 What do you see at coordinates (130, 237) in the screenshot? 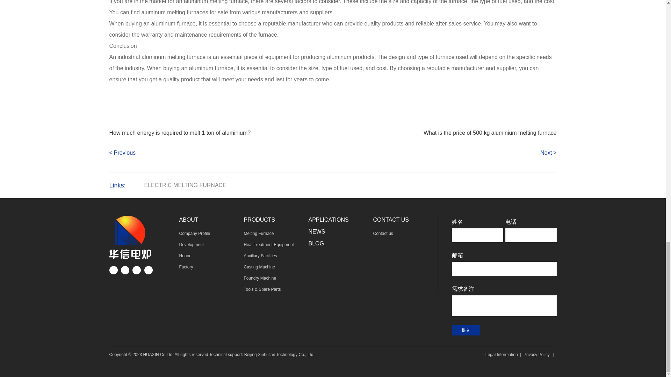
I see `flogo` at bounding box center [130, 237].